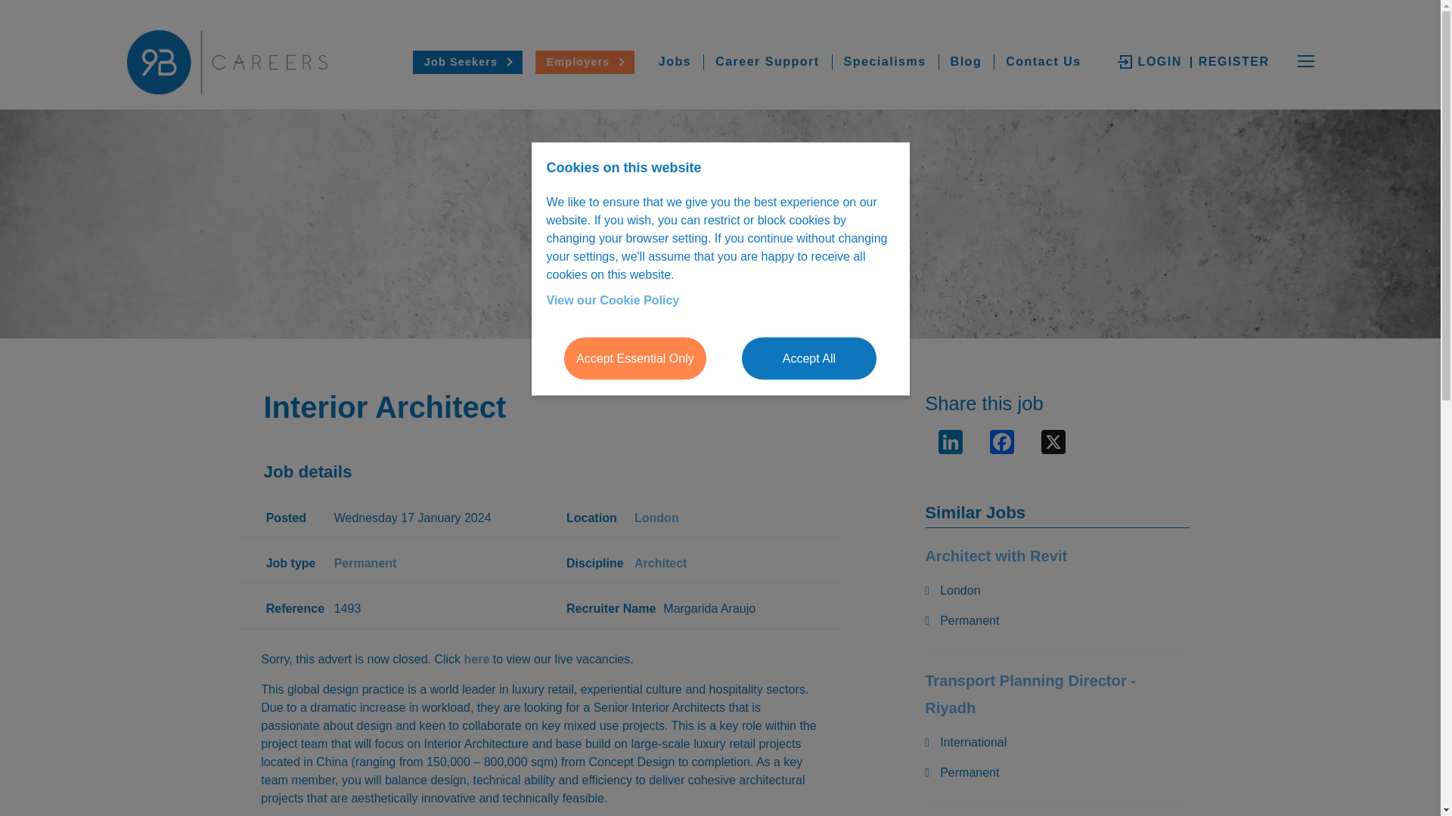  Describe the element at coordinates (1151, 62) in the screenshot. I see `LOGIN` at that location.